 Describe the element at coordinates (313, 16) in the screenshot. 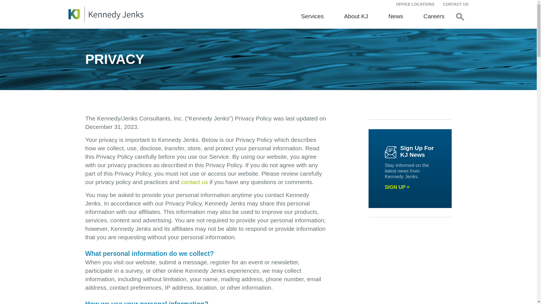

I see `Services` at that location.